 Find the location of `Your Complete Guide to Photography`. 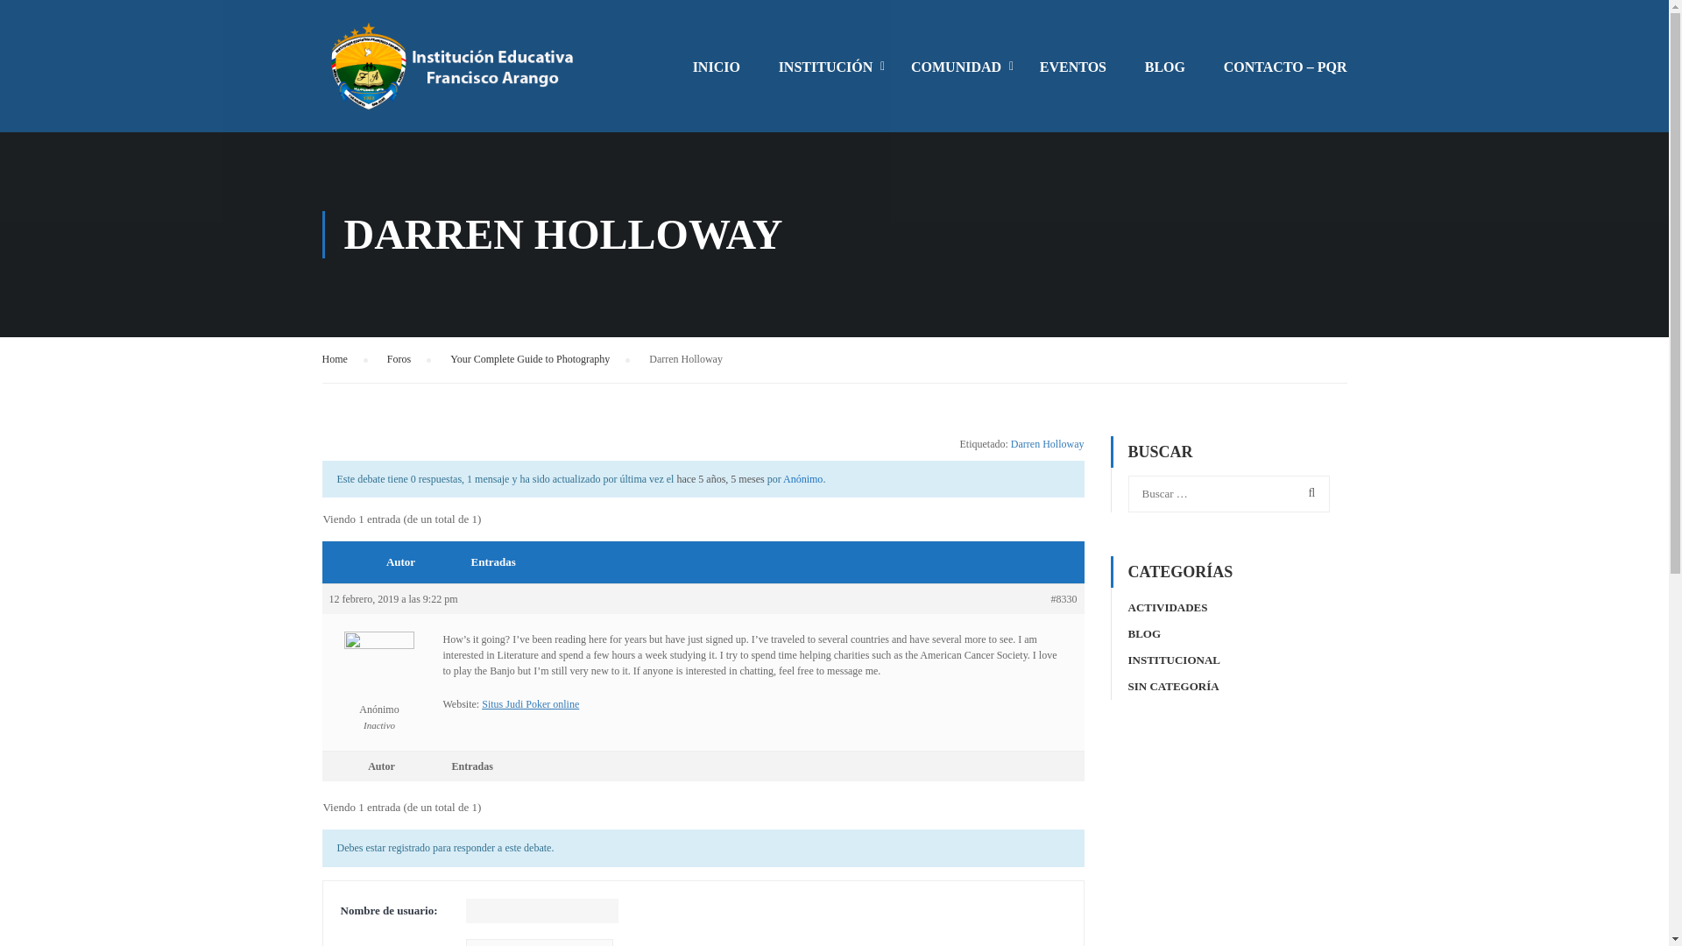

Your Complete Guide to Photography is located at coordinates (529, 359).